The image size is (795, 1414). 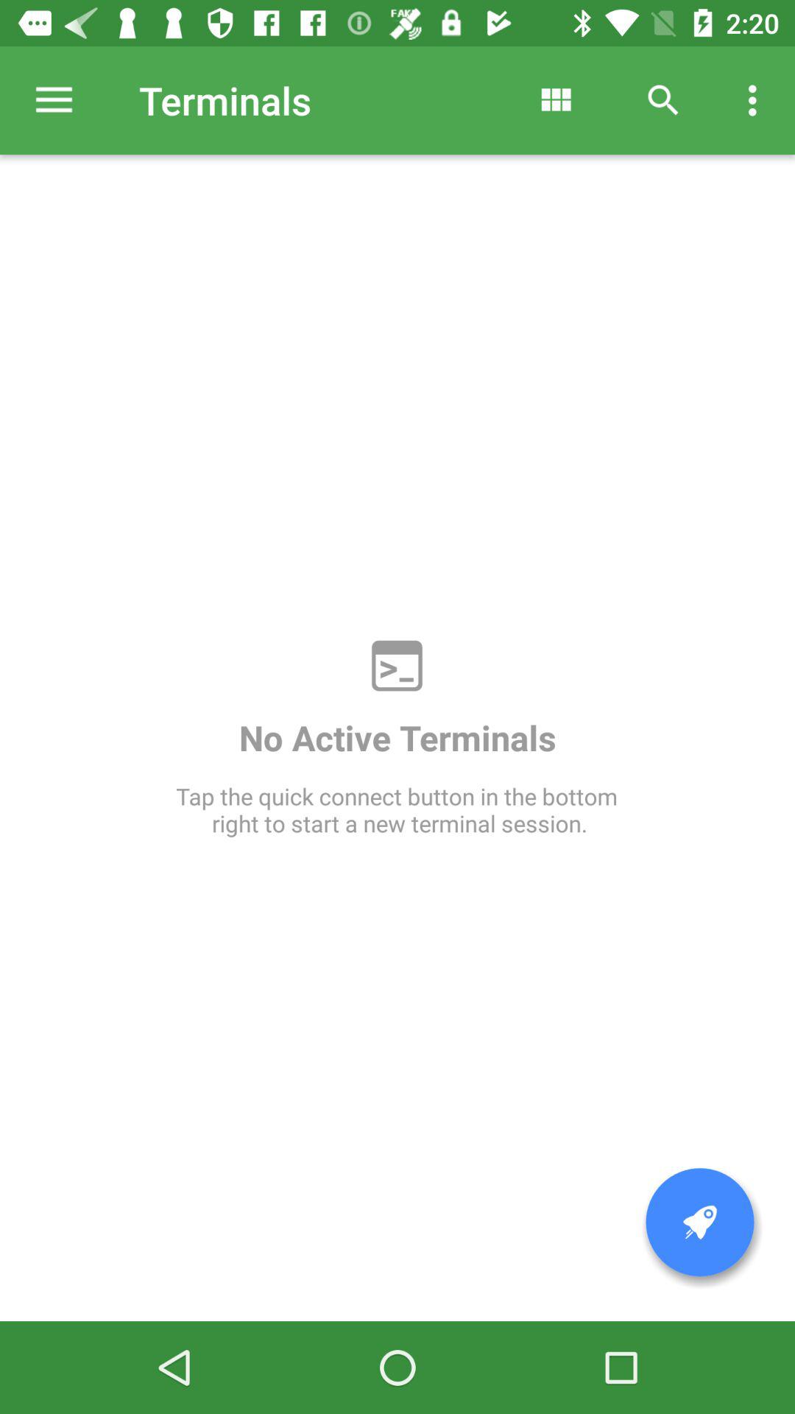 I want to click on tap the icon above tap the quick item, so click(x=663, y=100).